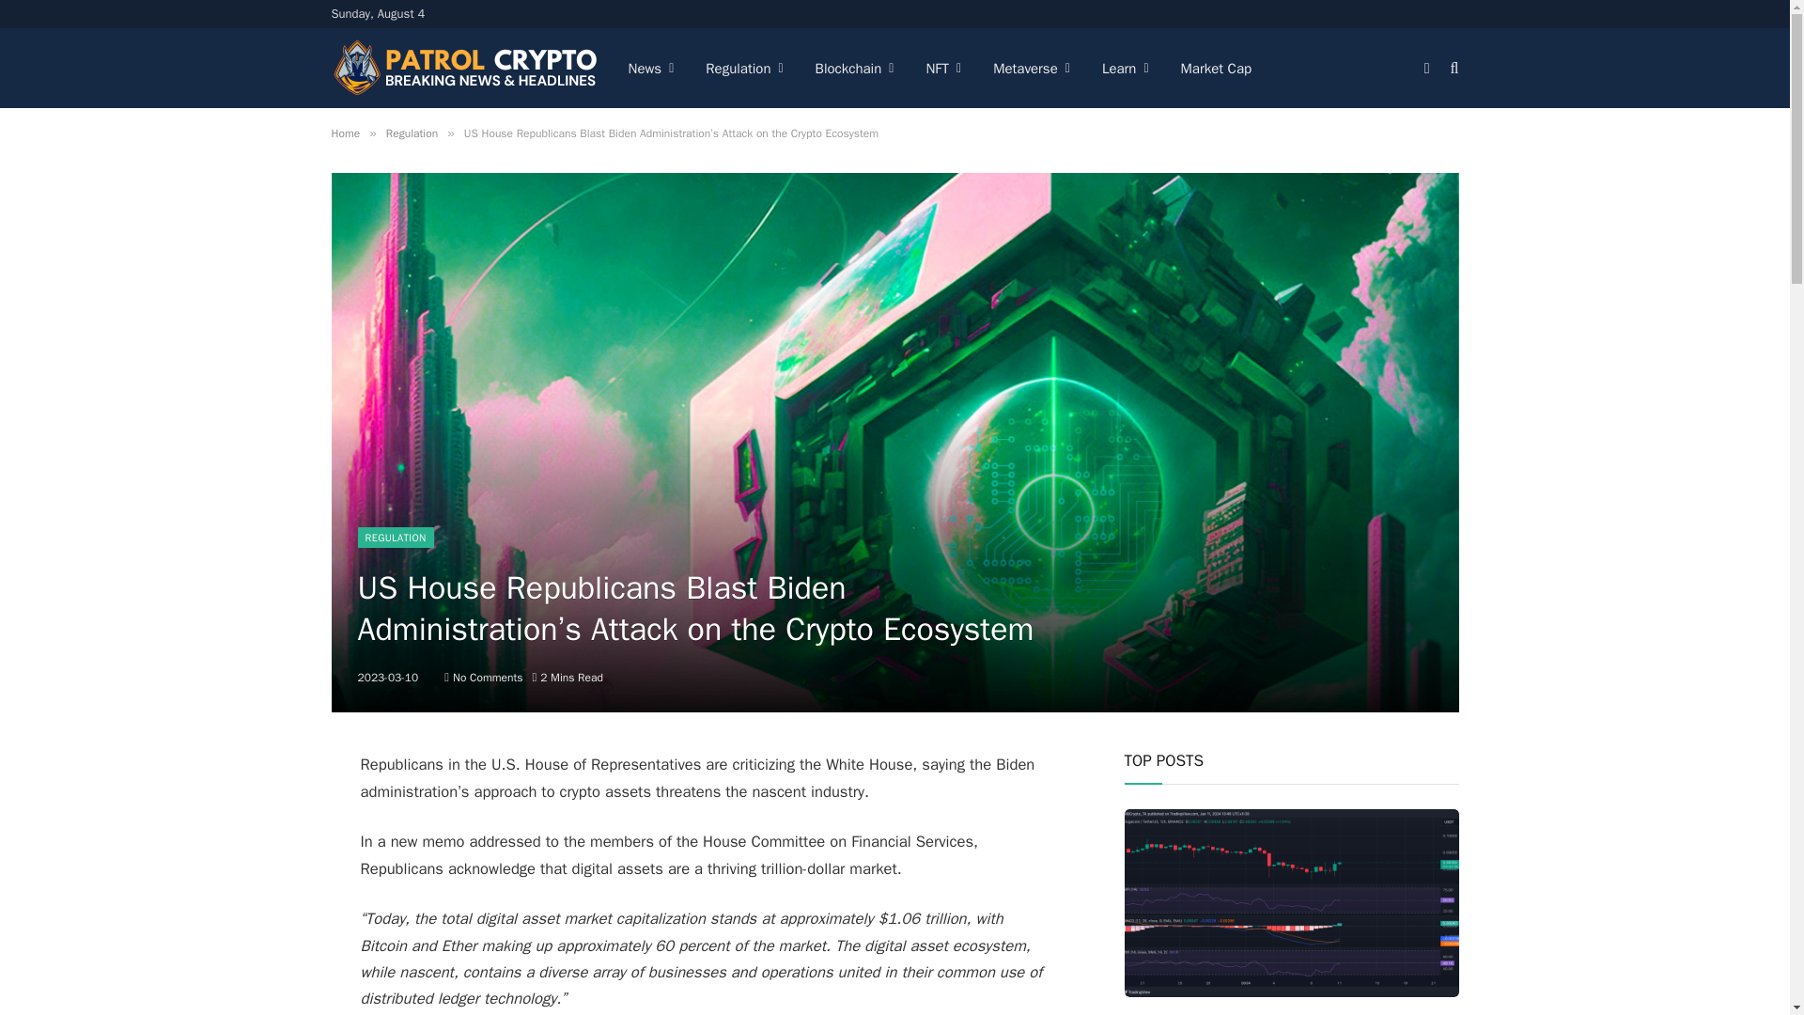  Describe the element at coordinates (744, 68) in the screenshot. I see `Regulation` at that location.